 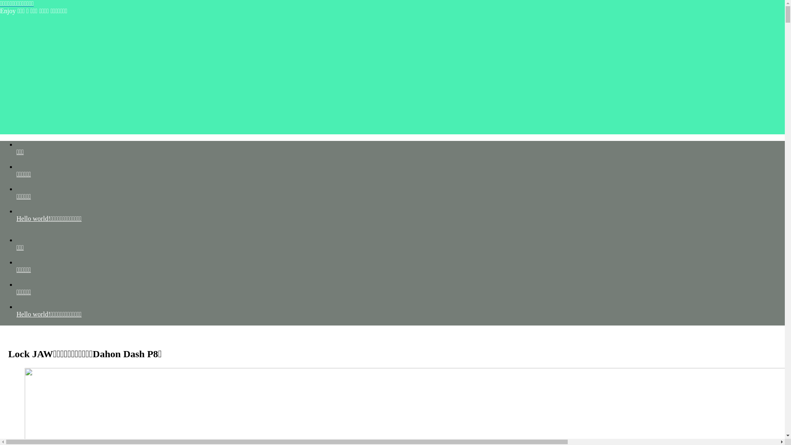 I want to click on Advertisement, so click(x=392, y=77).